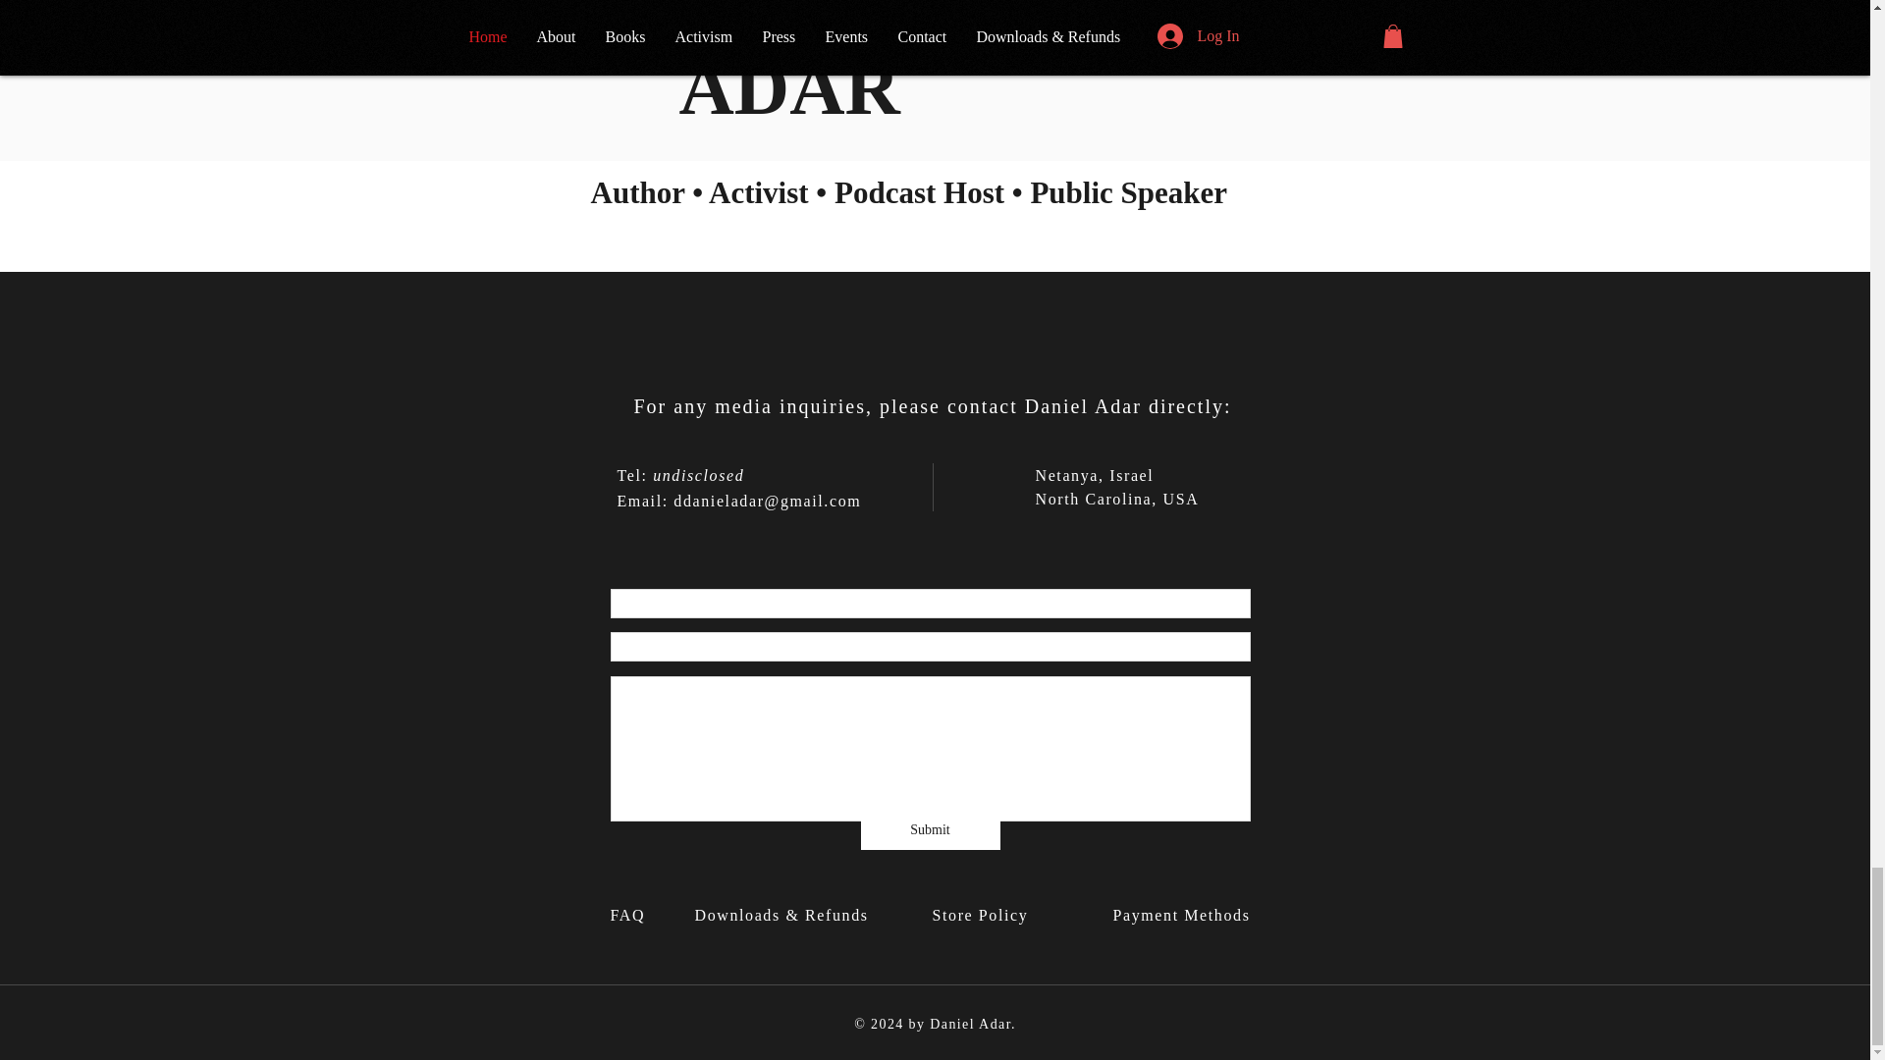 The height and width of the screenshot is (1060, 1885). Describe the element at coordinates (630, 915) in the screenshot. I see `FAQ ` at that location.